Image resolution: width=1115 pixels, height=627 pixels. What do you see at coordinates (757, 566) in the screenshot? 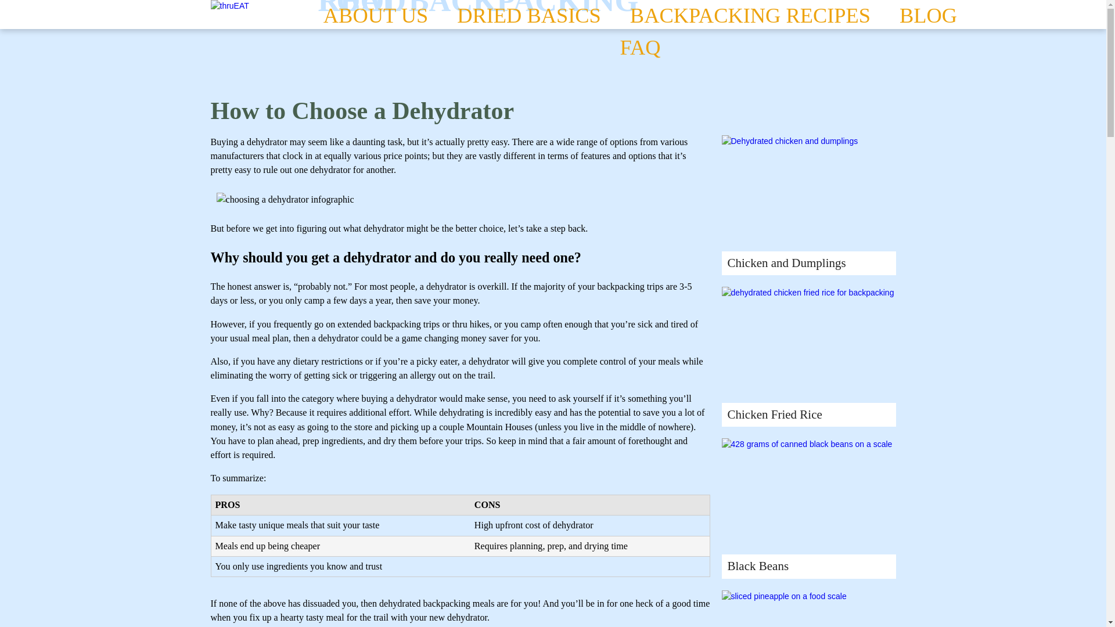
I see `Black Beans` at bounding box center [757, 566].